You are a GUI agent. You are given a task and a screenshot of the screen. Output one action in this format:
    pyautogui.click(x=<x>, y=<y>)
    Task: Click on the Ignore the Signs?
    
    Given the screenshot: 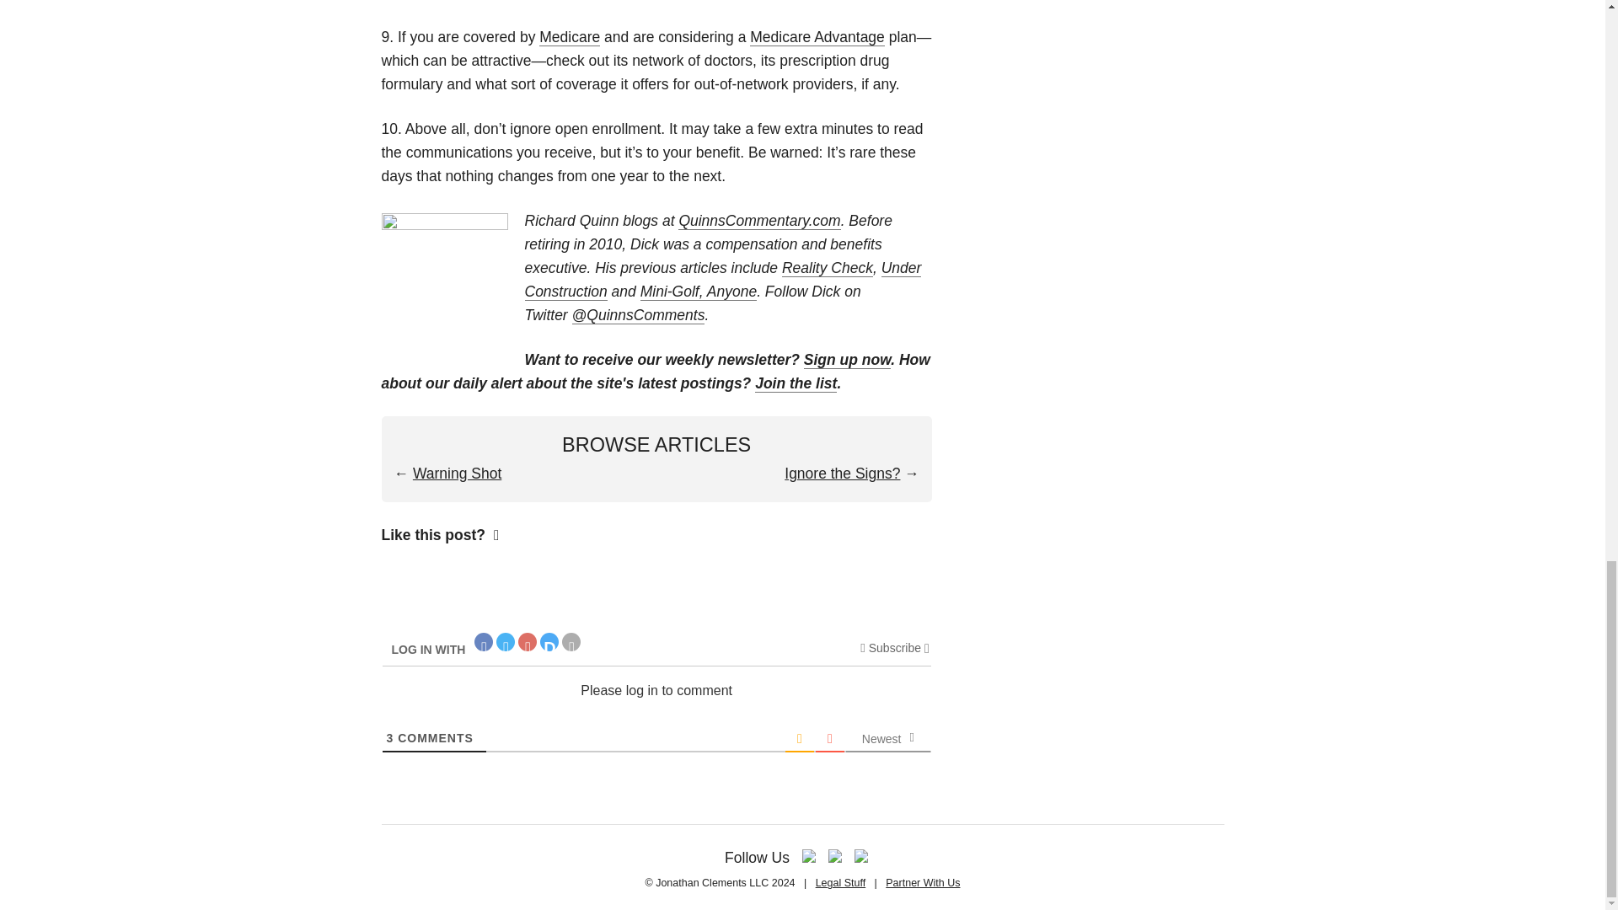 What is the action you would take?
    pyautogui.click(x=842, y=474)
    